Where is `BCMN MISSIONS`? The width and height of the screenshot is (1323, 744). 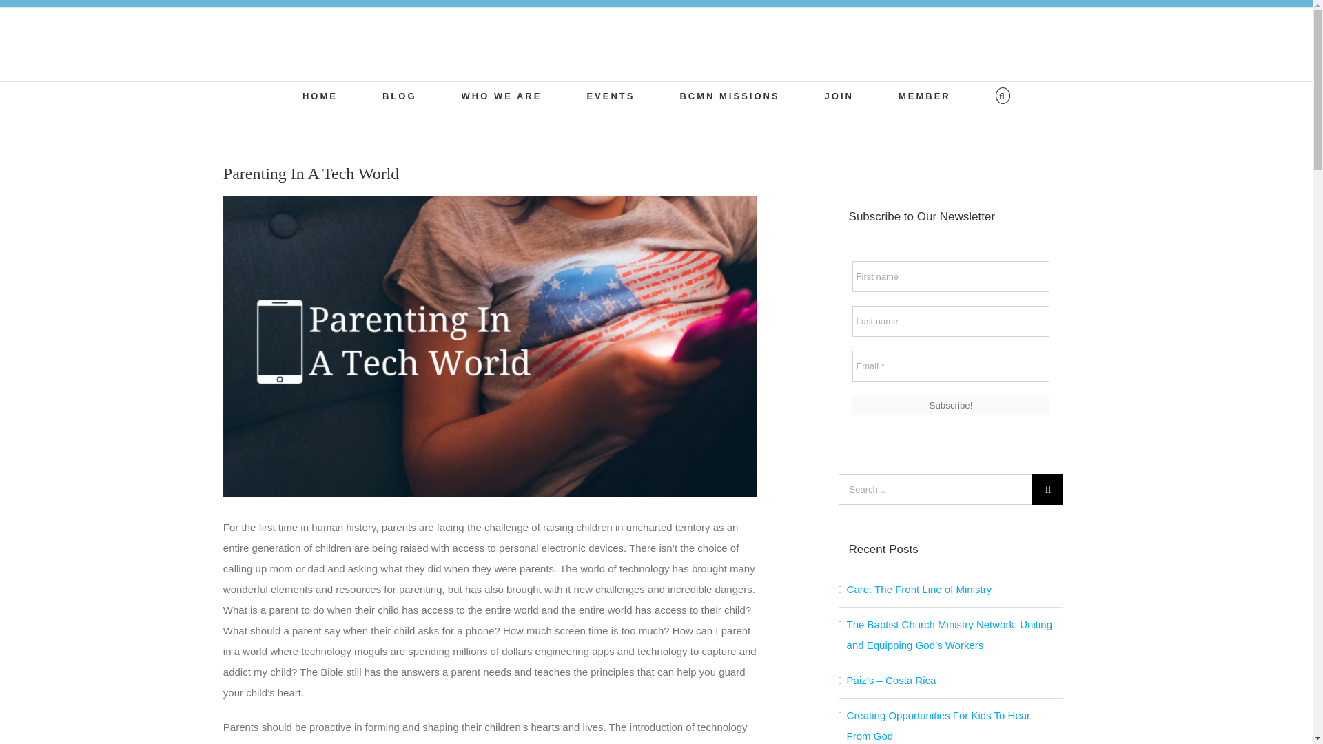 BCMN MISSIONS is located at coordinates (729, 95).